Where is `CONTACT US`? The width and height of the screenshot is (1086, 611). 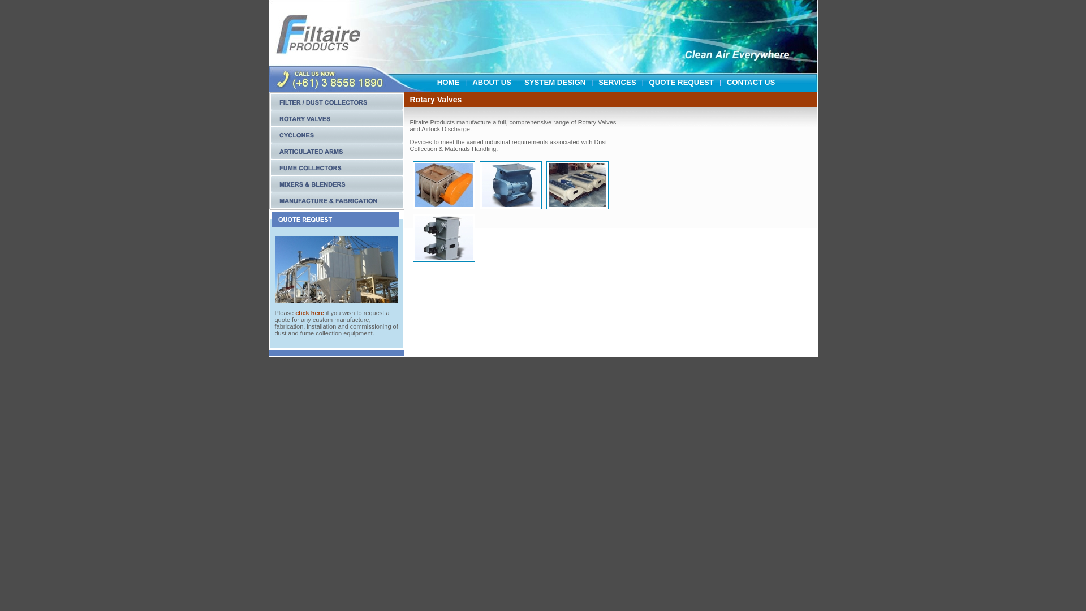 CONTACT US is located at coordinates (751, 76).